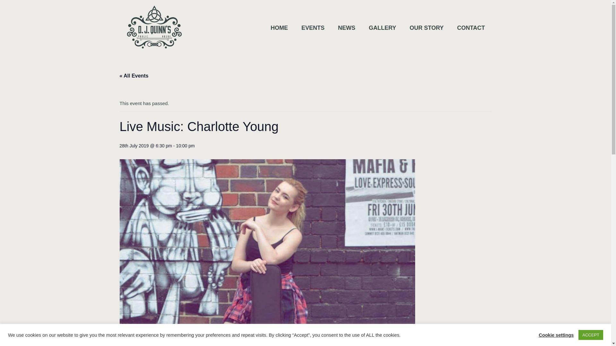  I want to click on HOME, so click(279, 28).